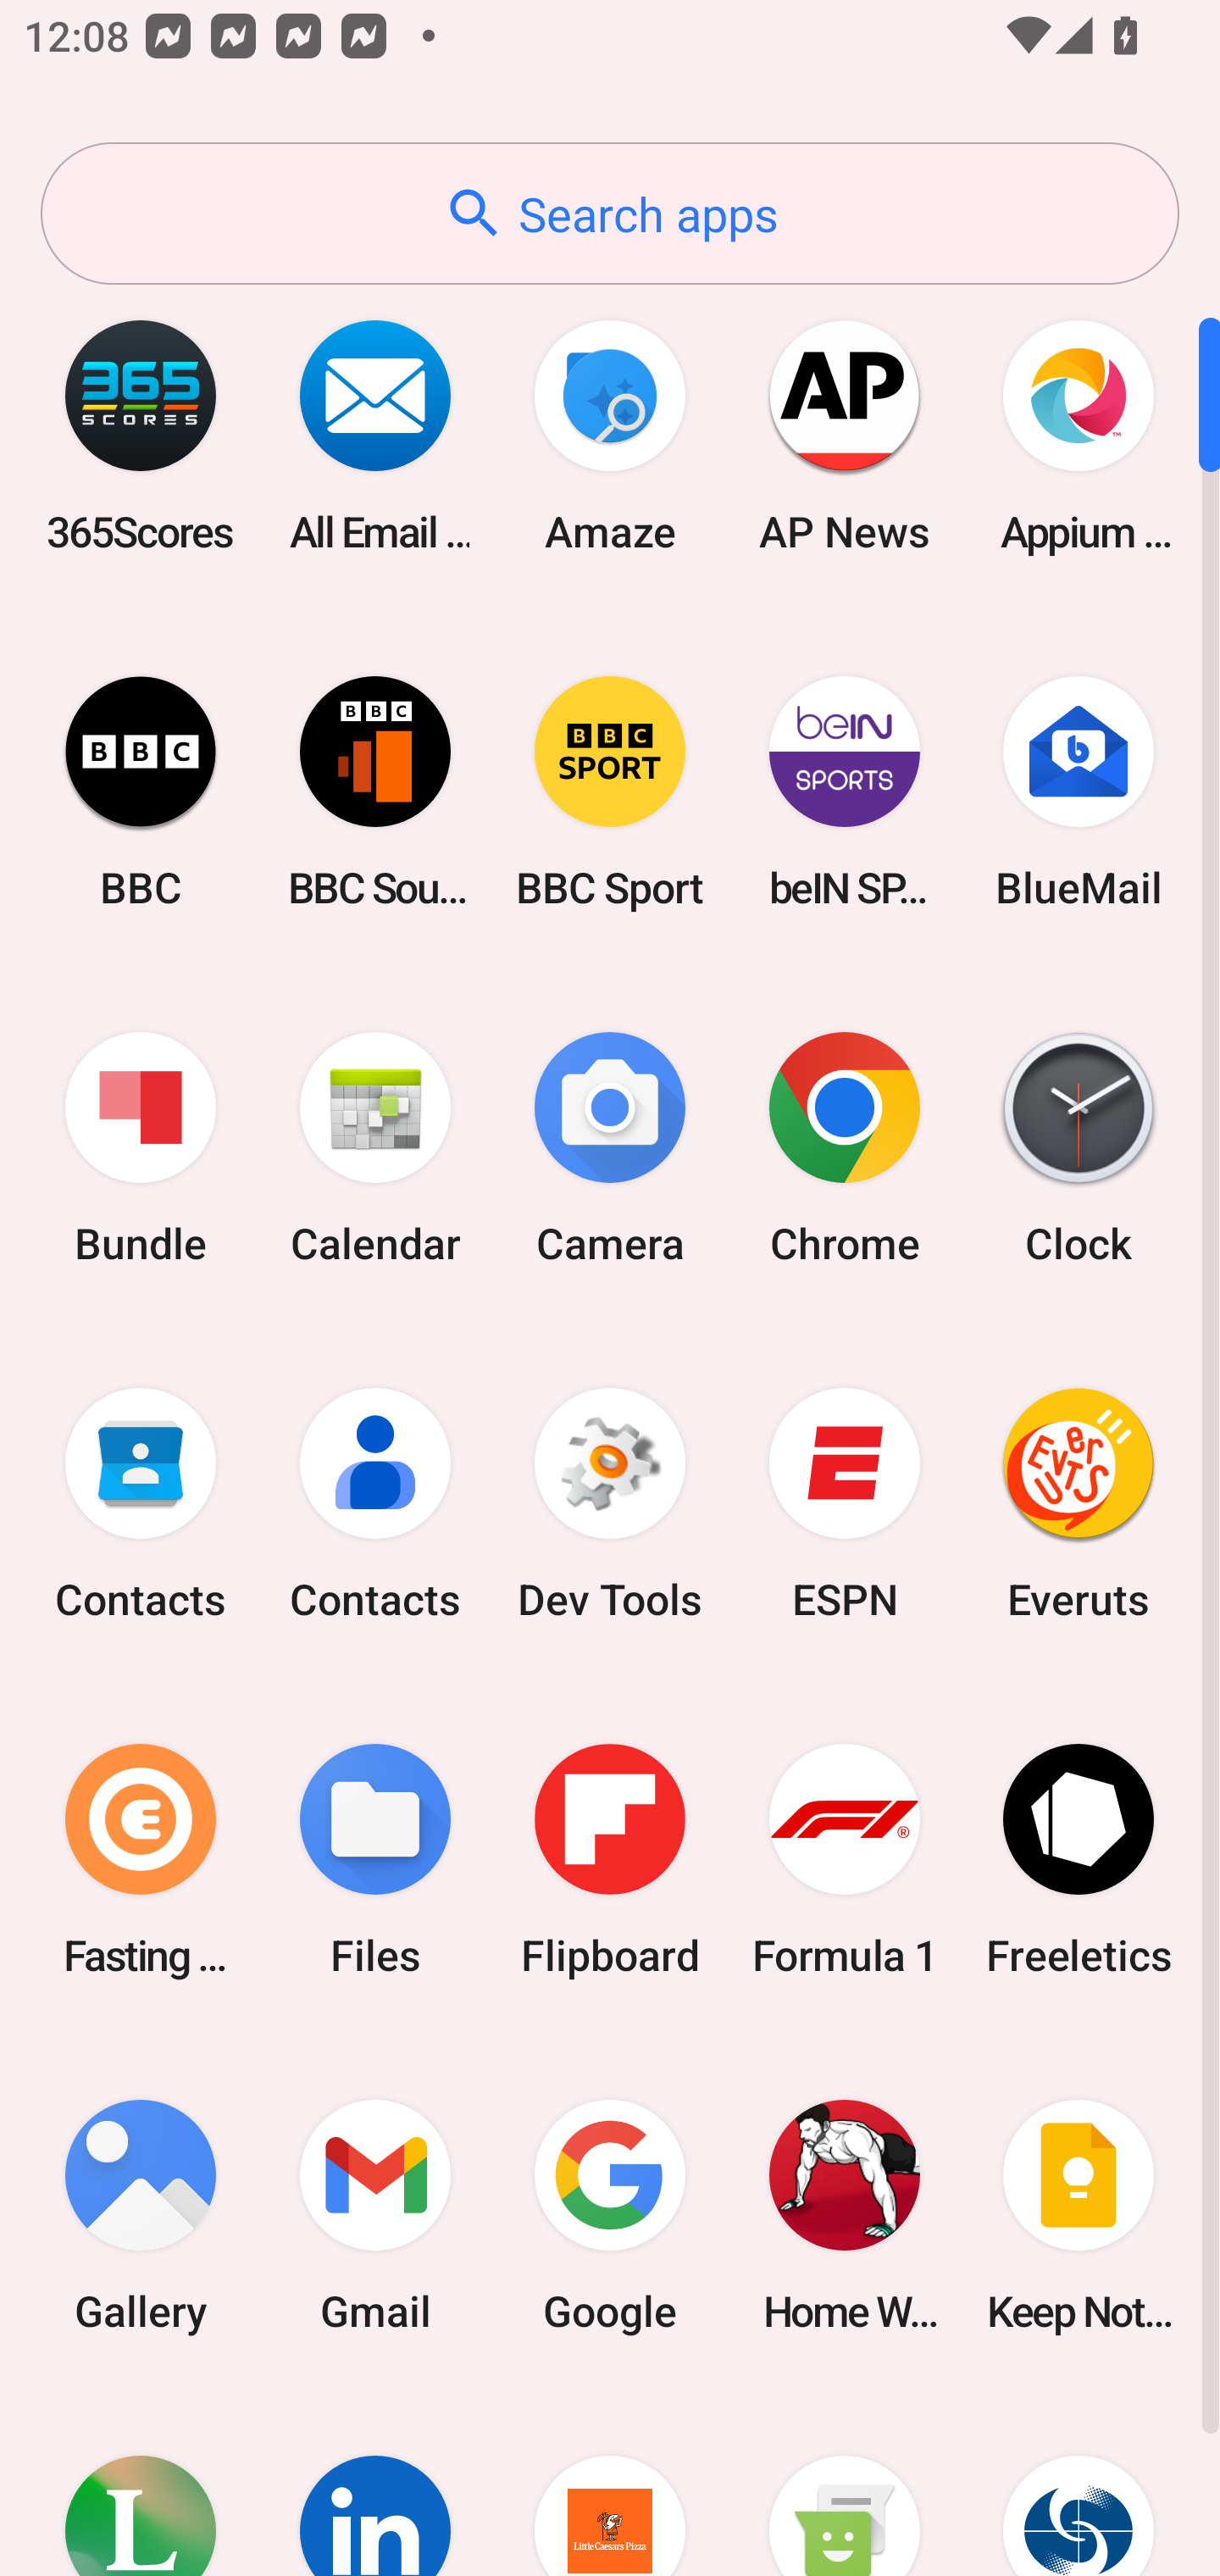  What do you see at coordinates (844, 436) in the screenshot?
I see `AP News` at bounding box center [844, 436].